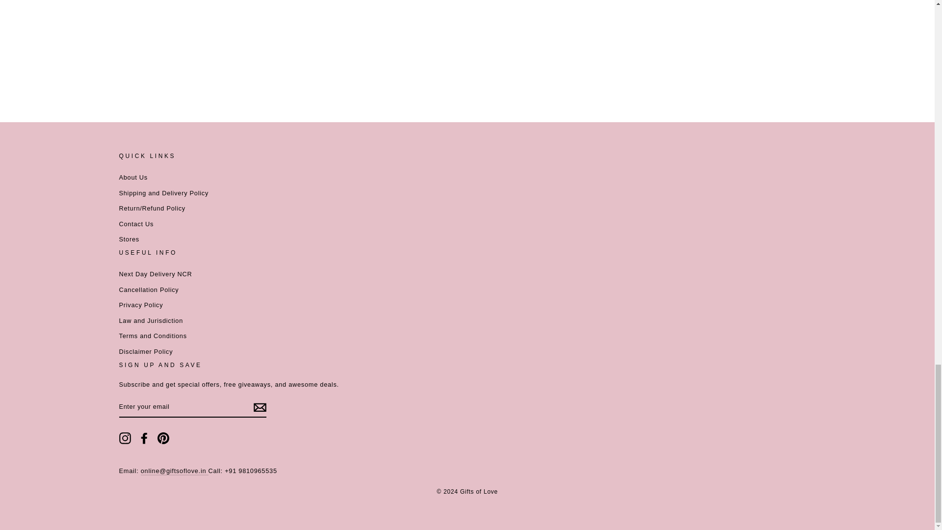 This screenshot has height=530, width=942. What do you see at coordinates (125, 438) in the screenshot?
I see `Gifts of Love on Instagram` at bounding box center [125, 438].